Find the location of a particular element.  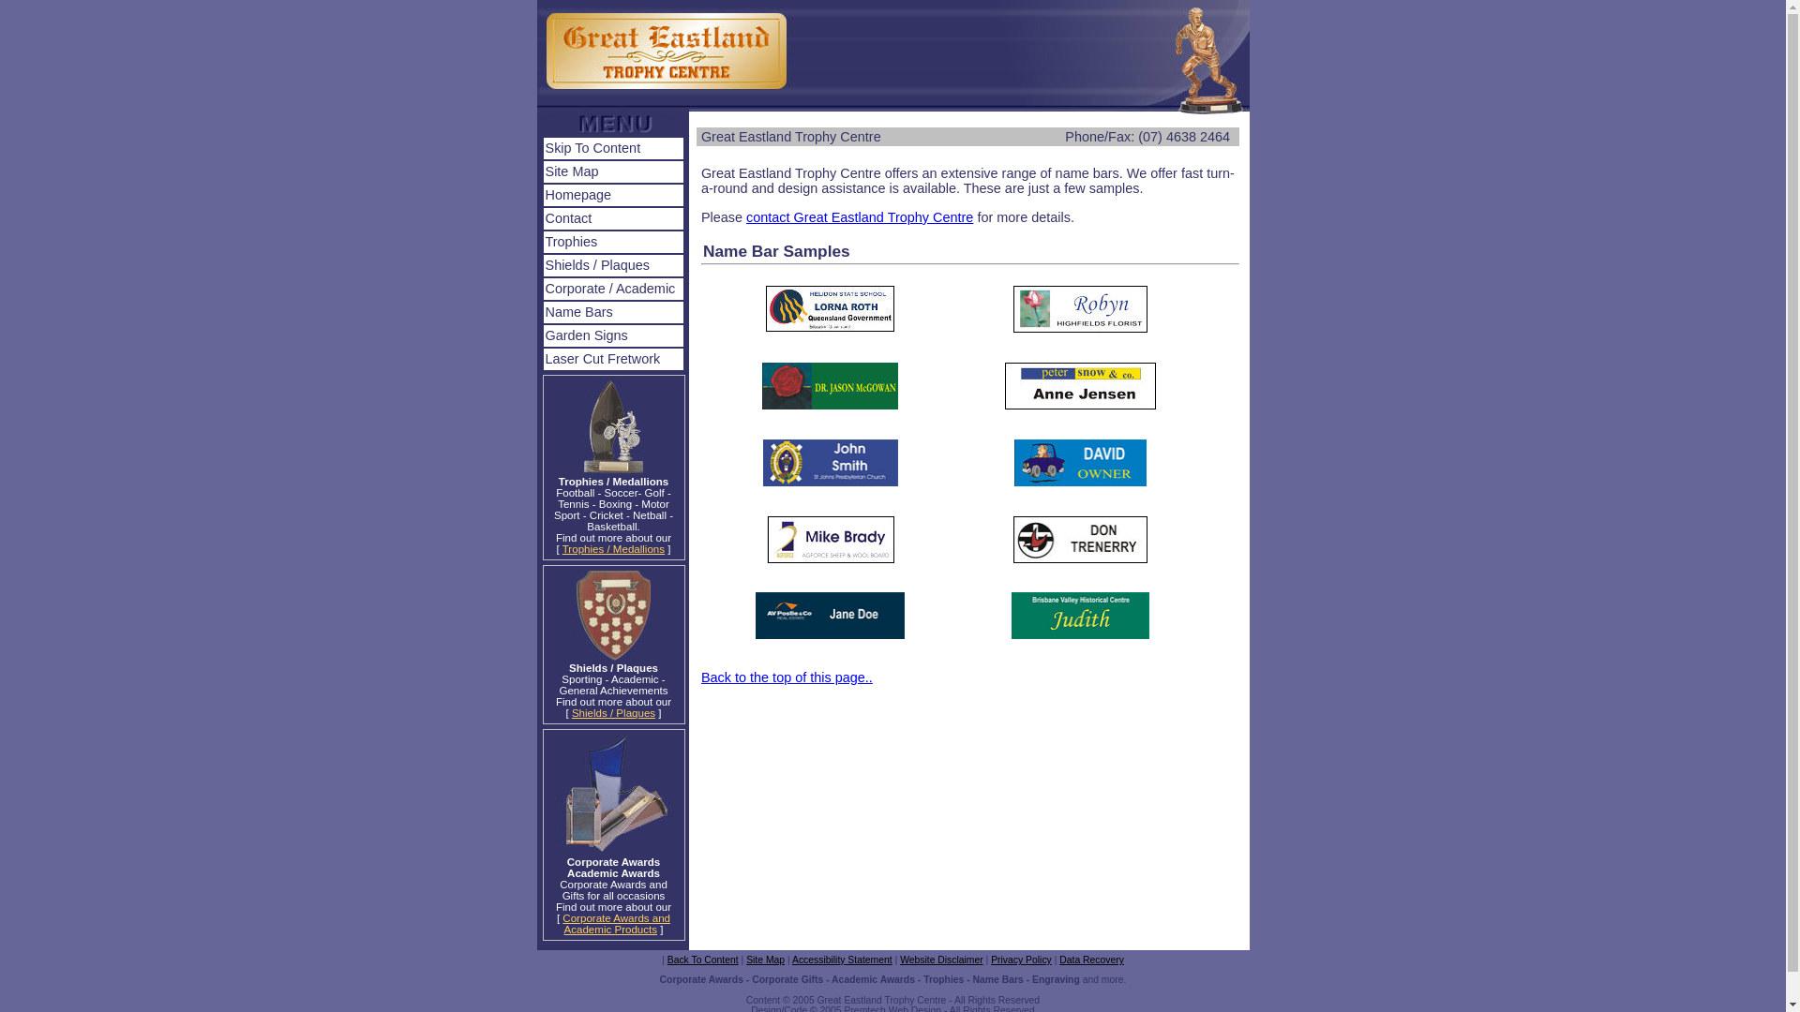

Name Bars is located at coordinates (613, 313).